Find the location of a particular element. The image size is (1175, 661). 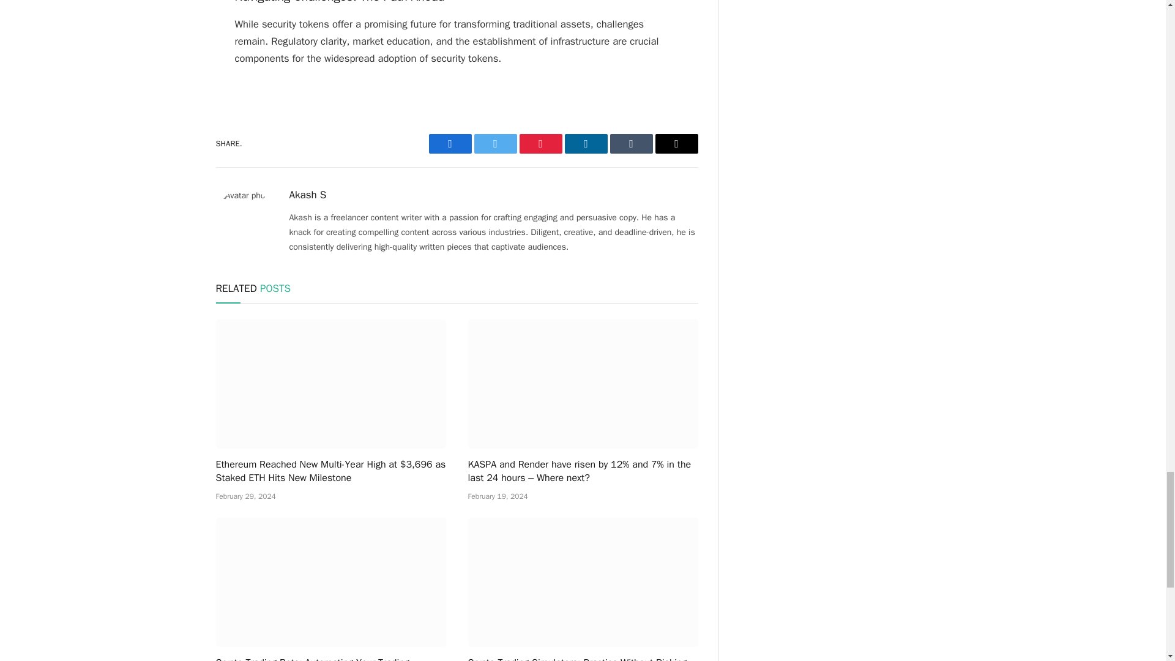

Share on Facebook is located at coordinates (449, 143).